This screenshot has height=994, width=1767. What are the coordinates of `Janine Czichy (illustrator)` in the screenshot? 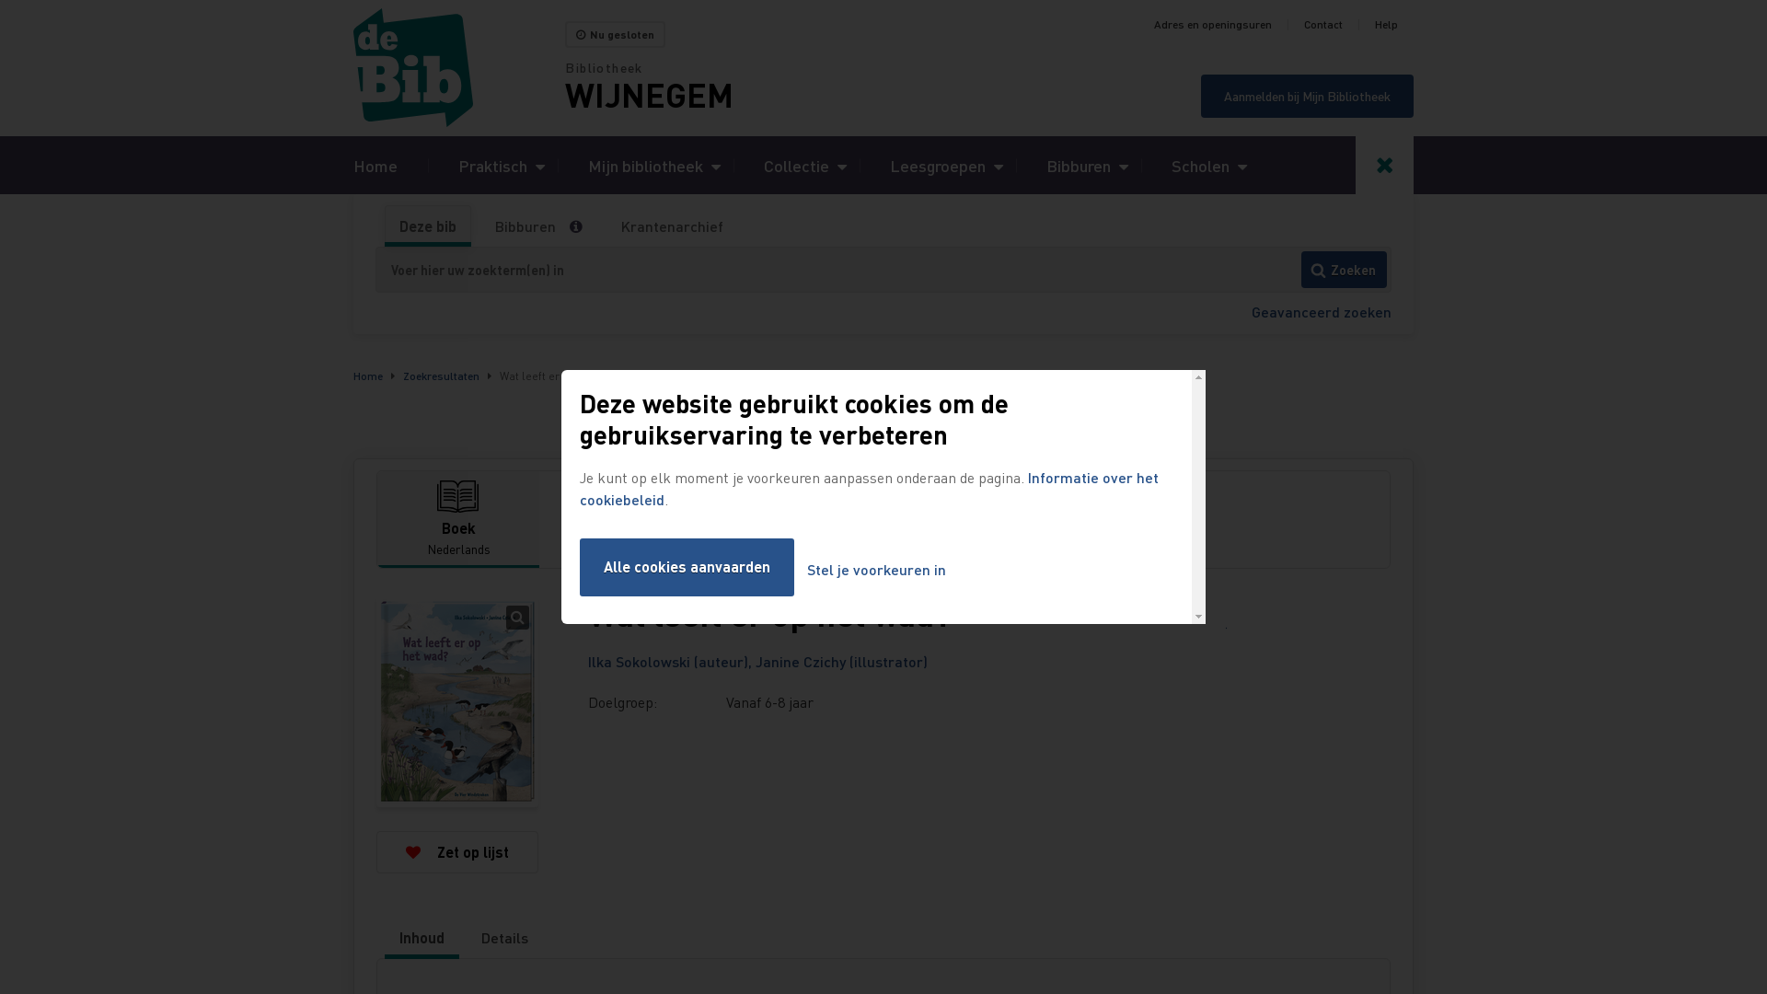 It's located at (841, 661).